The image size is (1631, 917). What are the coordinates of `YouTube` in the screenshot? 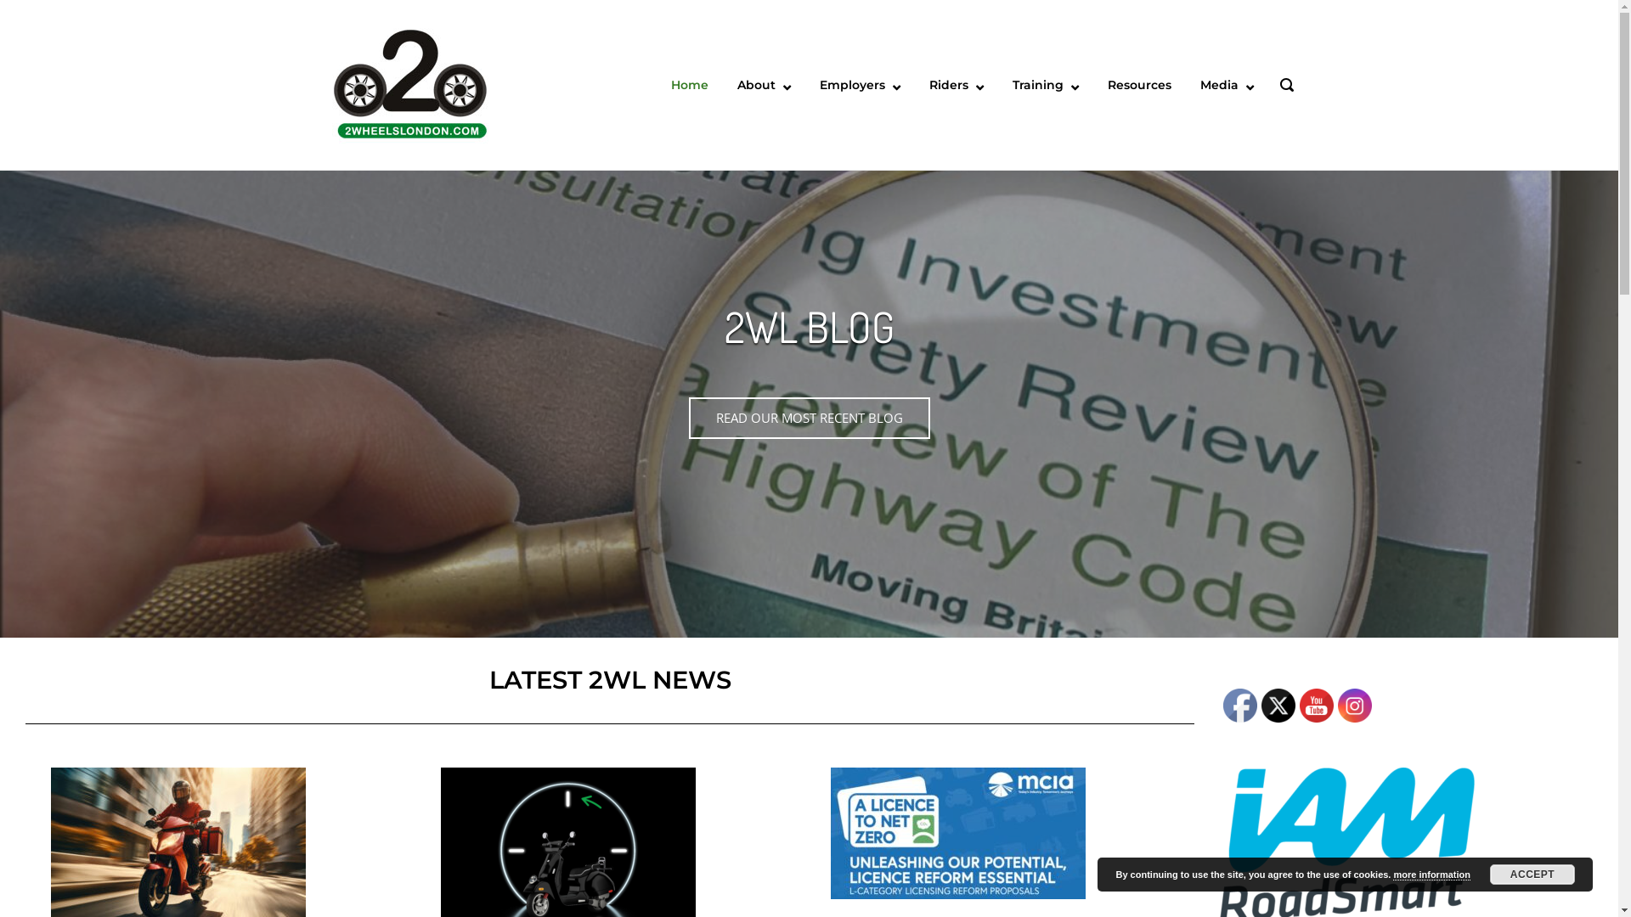 It's located at (1317, 706).